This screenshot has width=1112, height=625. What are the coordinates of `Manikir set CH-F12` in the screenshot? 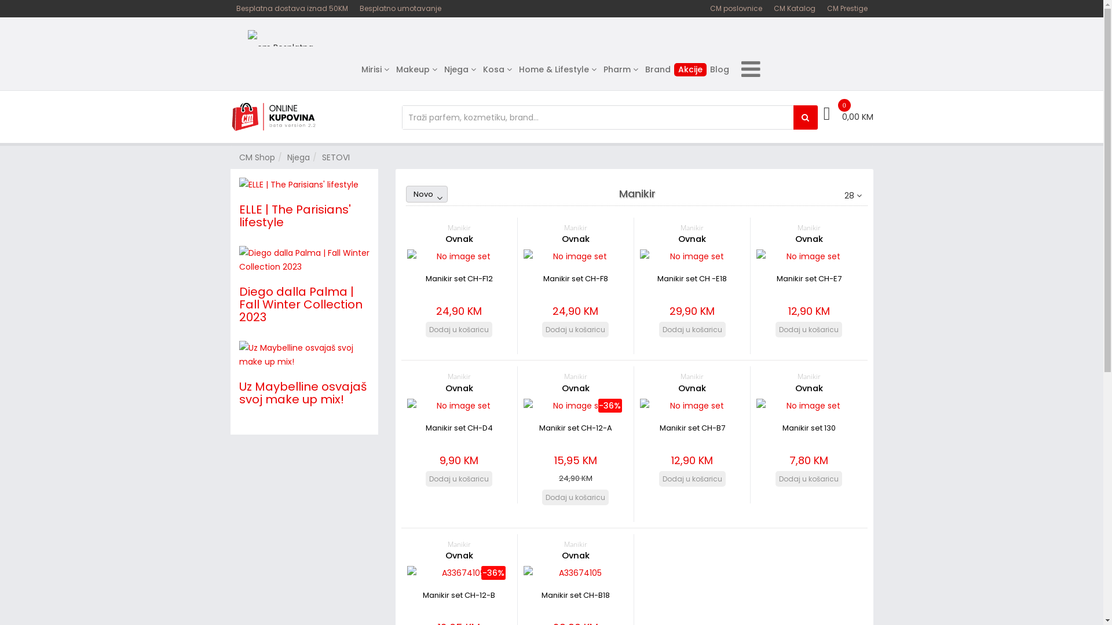 It's located at (459, 256).